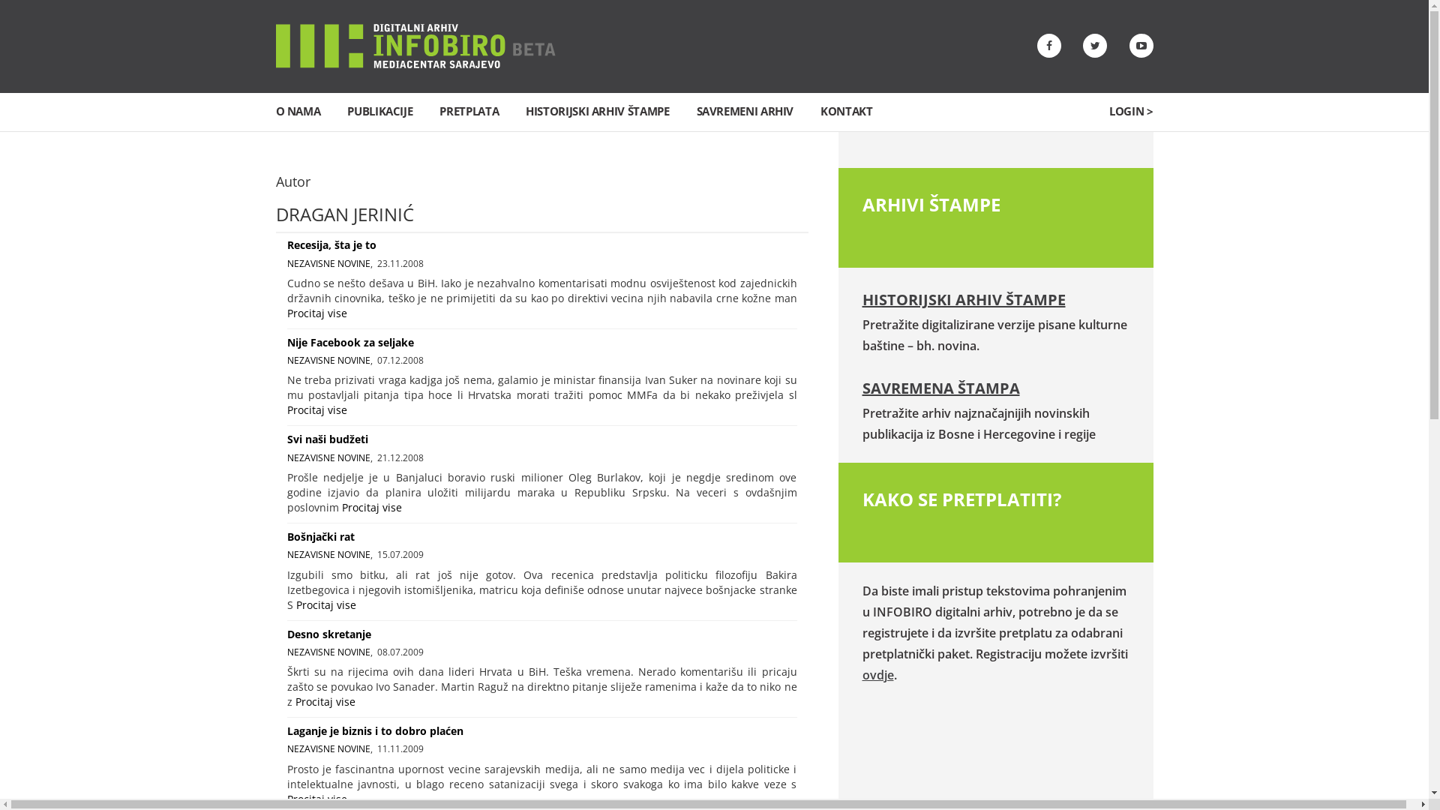 The width and height of the screenshot is (1440, 810). I want to click on SAVREMENI ARHIV, so click(745, 111).